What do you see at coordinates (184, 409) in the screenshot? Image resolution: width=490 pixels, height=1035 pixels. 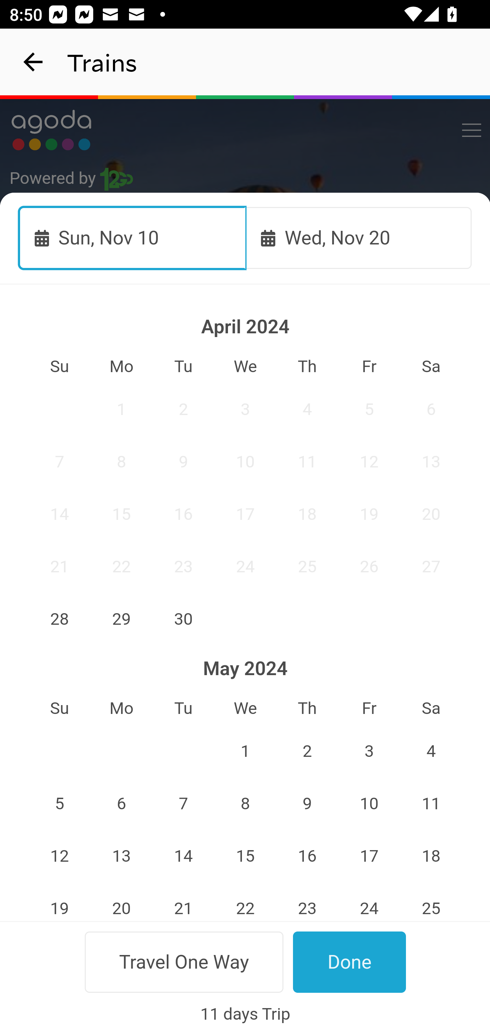 I see `2` at bounding box center [184, 409].